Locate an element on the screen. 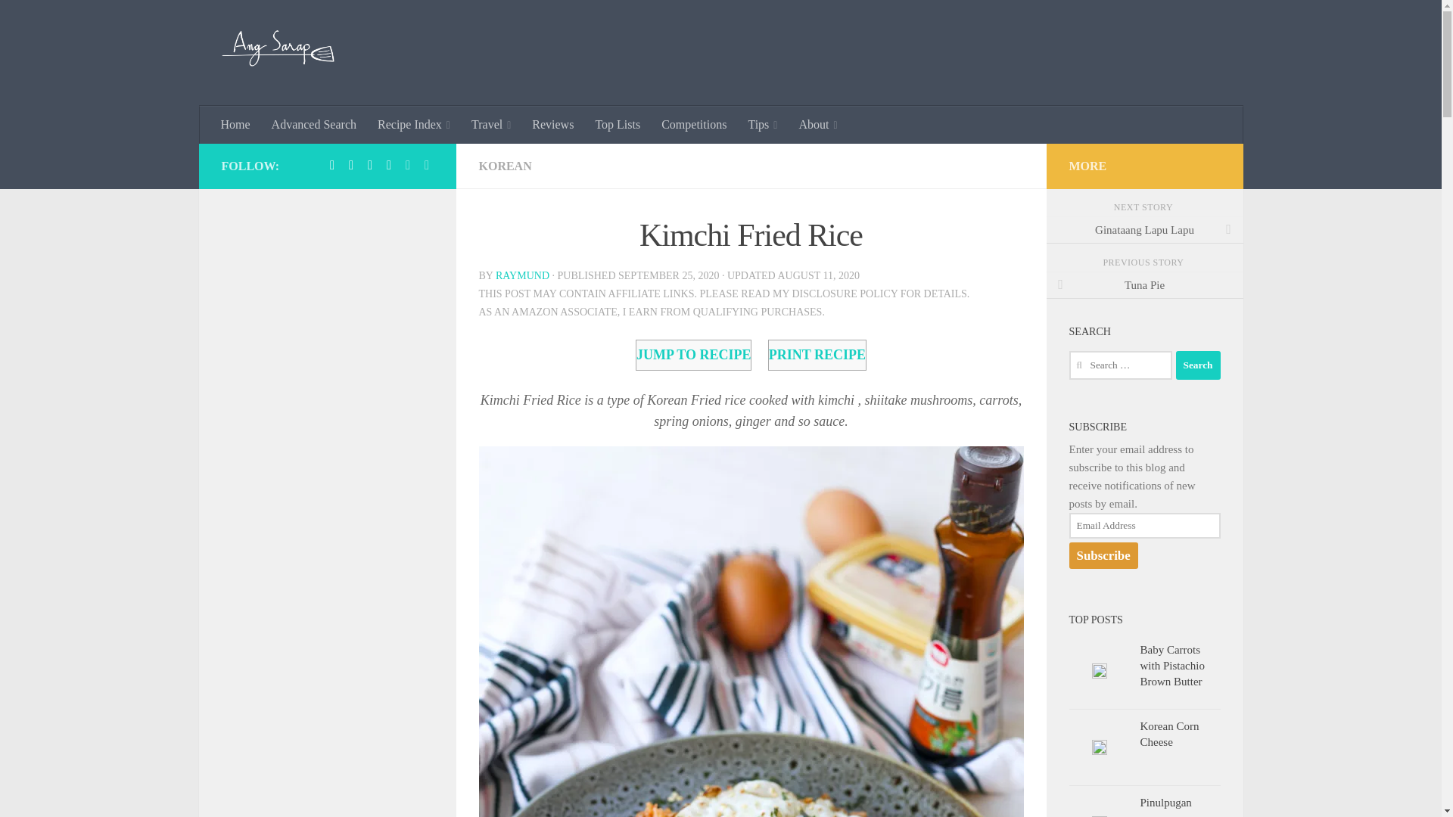 The height and width of the screenshot is (817, 1453). Tumblr is located at coordinates (369, 165).